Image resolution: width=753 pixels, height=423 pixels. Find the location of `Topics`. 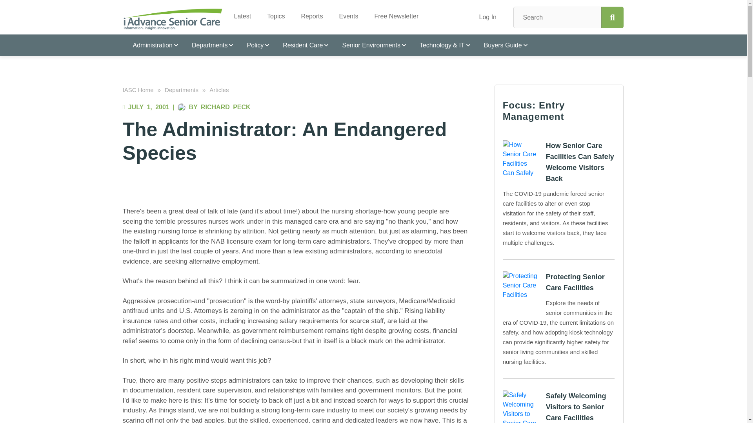

Topics is located at coordinates (273, 13).